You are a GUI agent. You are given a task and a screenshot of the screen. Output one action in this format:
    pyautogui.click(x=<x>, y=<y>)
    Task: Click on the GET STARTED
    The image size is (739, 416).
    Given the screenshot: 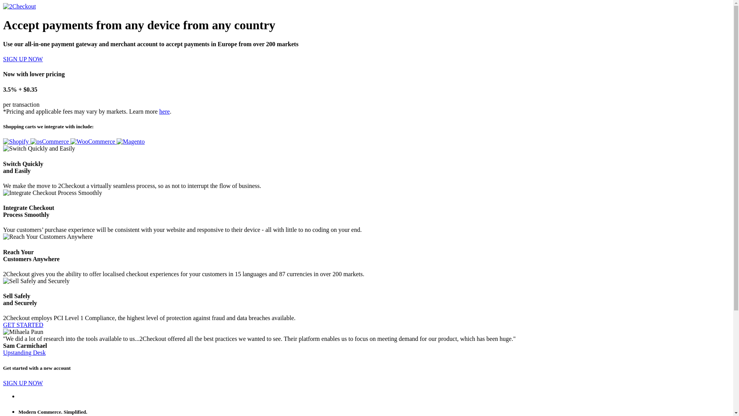 What is the action you would take?
    pyautogui.click(x=23, y=325)
    